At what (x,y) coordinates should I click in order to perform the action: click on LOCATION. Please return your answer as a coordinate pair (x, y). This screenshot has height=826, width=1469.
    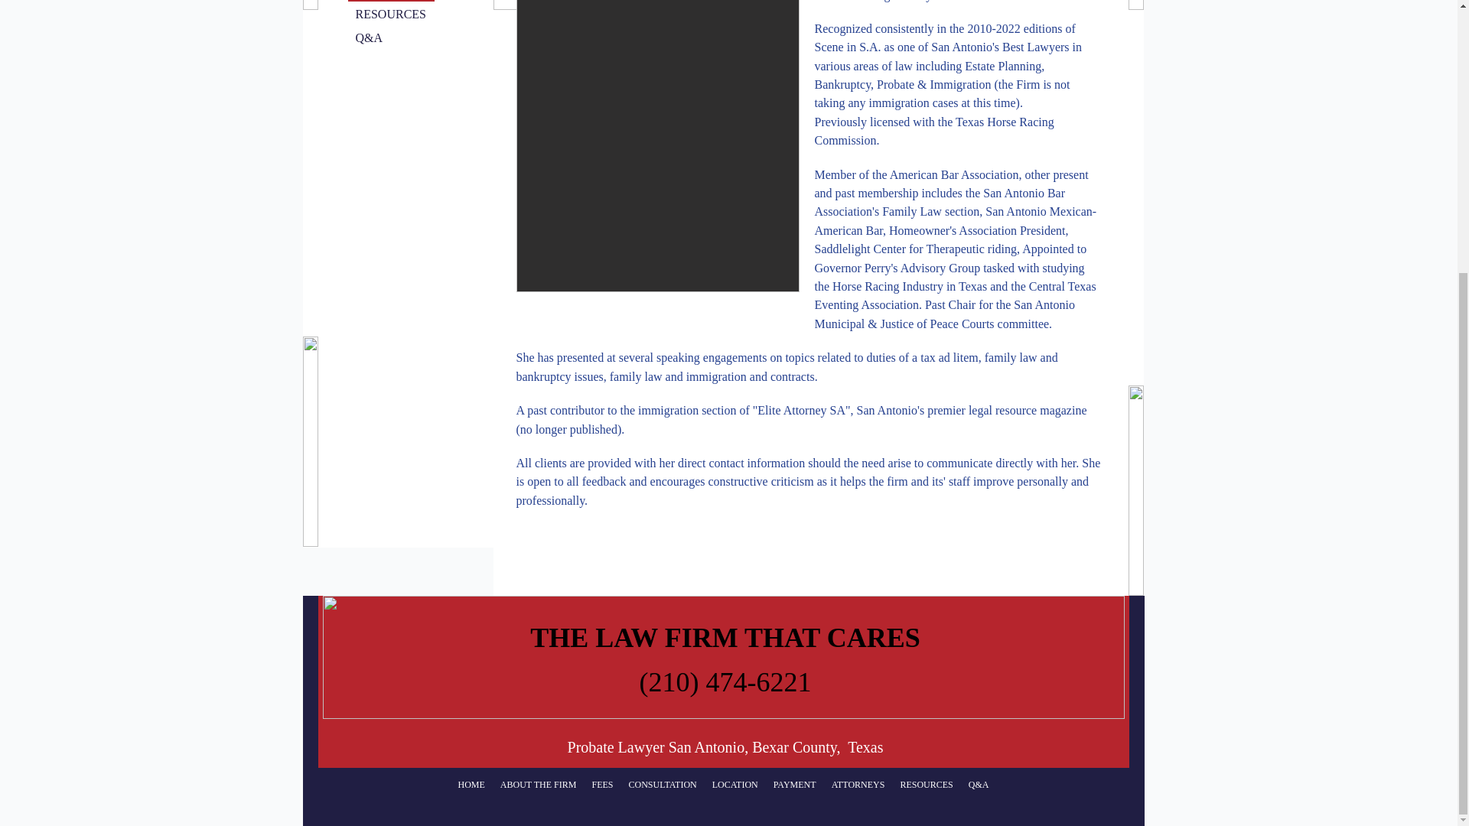
    Looking at the image, I should click on (734, 785).